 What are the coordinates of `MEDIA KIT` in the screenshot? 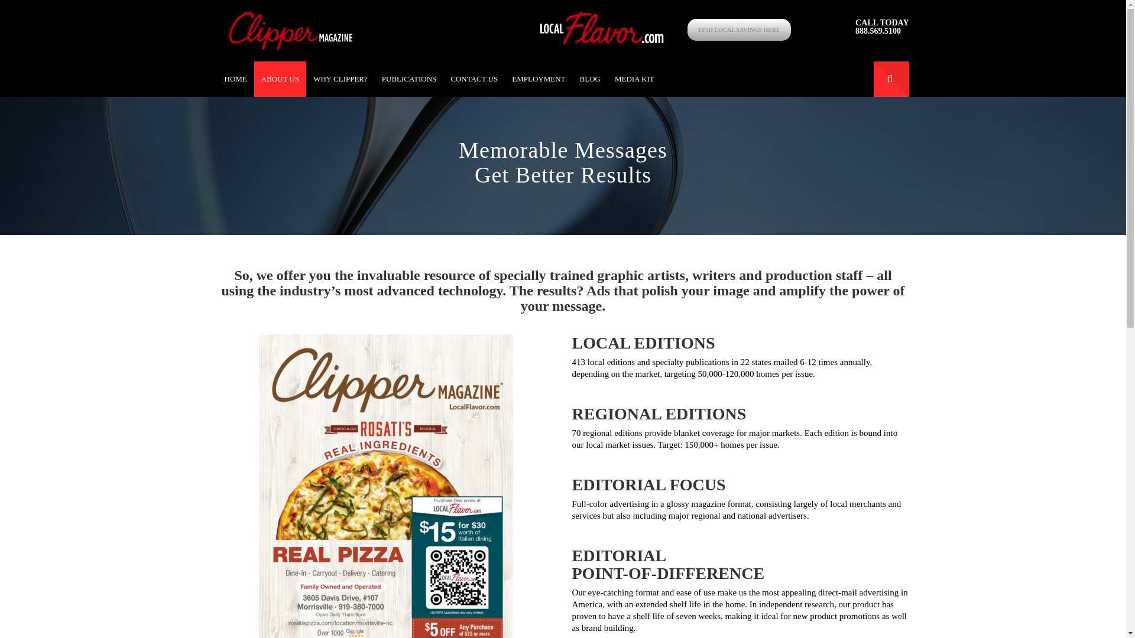 It's located at (634, 79).